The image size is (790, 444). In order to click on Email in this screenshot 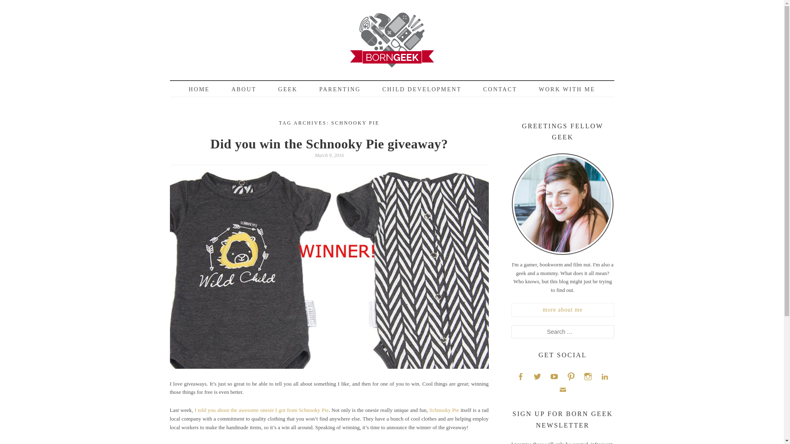, I will do `click(562, 390)`.